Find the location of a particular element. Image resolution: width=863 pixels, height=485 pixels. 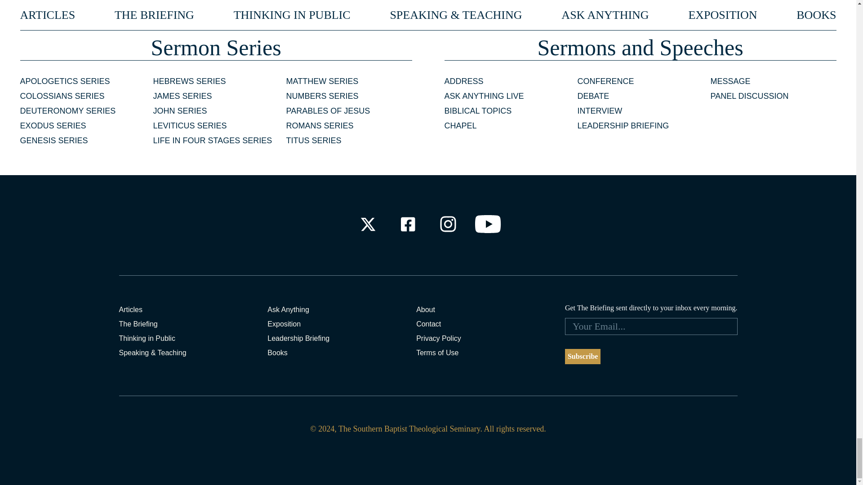

Check out our Instagram Profile is located at coordinates (448, 224).